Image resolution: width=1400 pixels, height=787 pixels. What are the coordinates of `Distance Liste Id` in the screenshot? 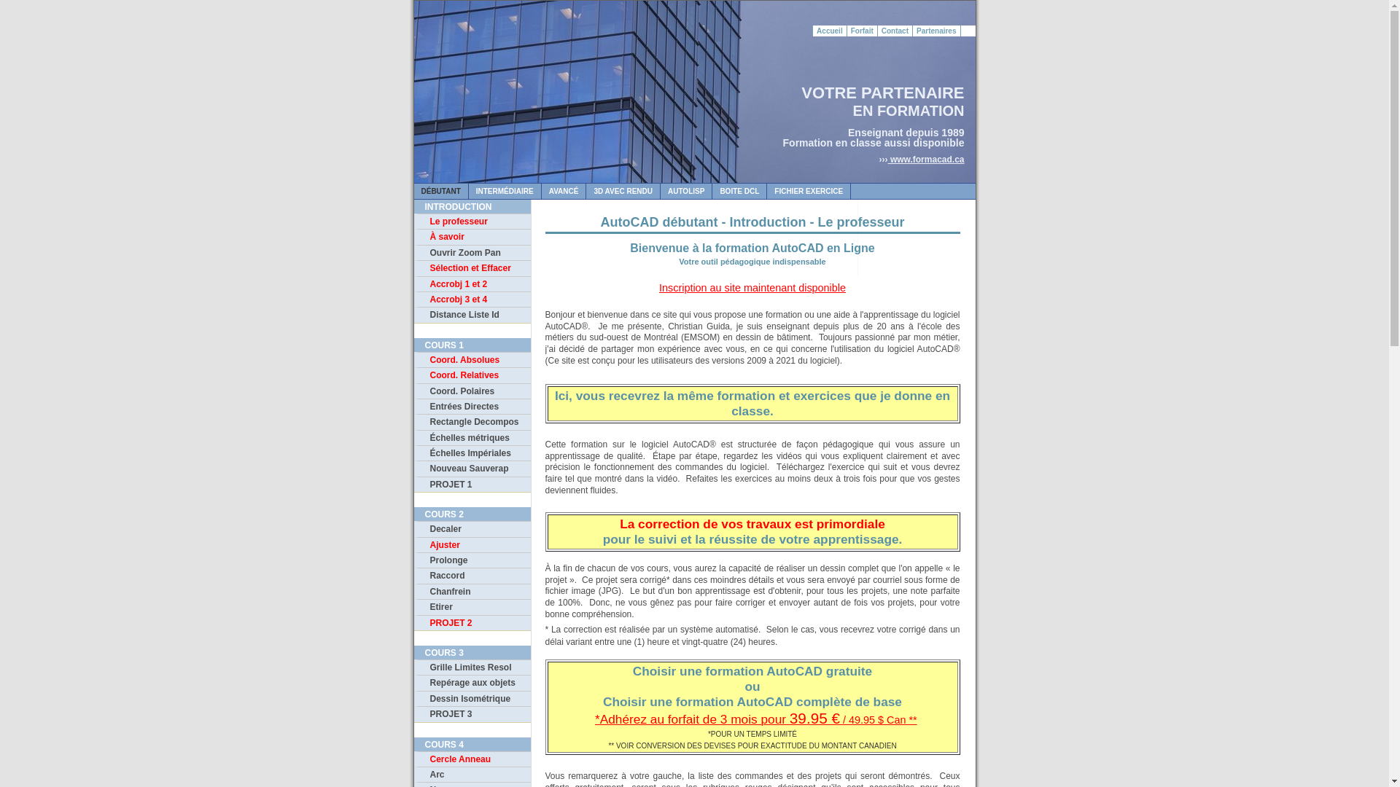 It's located at (472, 315).